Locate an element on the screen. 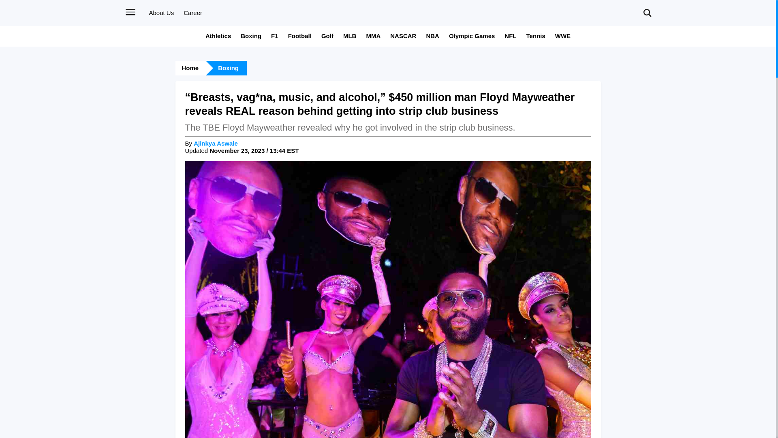 The height and width of the screenshot is (438, 778). F1 is located at coordinates (275, 36).